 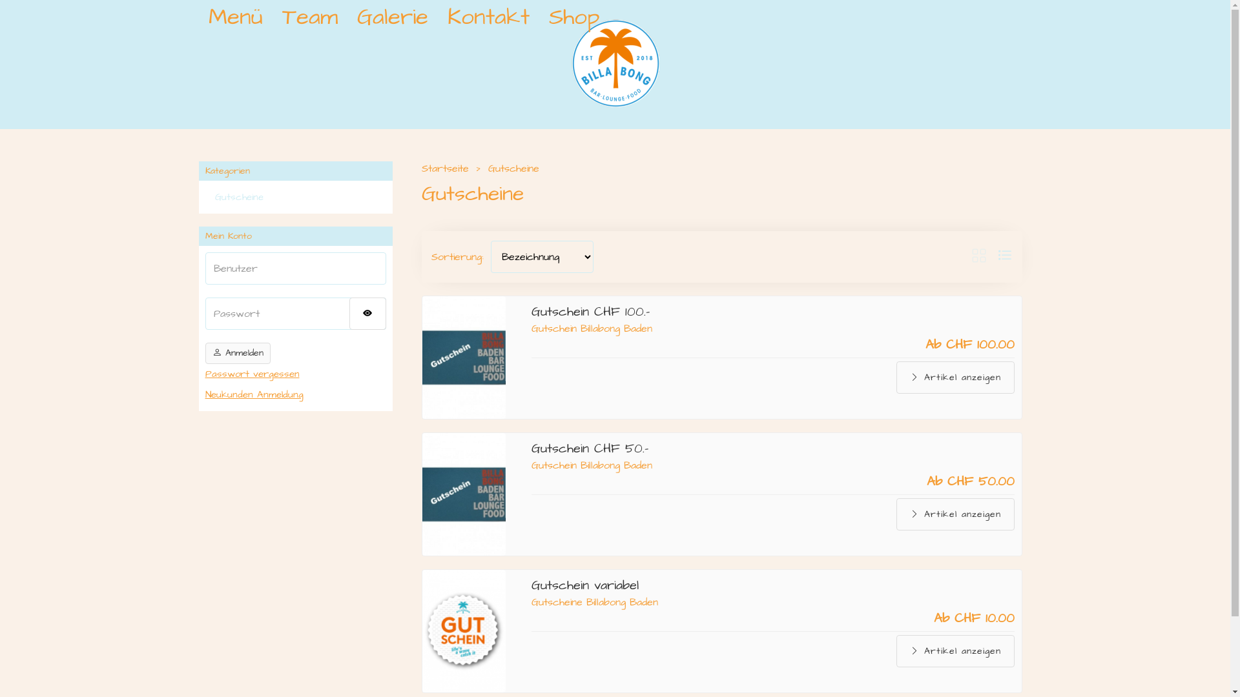 I want to click on Listenansicht, so click(x=1005, y=257).